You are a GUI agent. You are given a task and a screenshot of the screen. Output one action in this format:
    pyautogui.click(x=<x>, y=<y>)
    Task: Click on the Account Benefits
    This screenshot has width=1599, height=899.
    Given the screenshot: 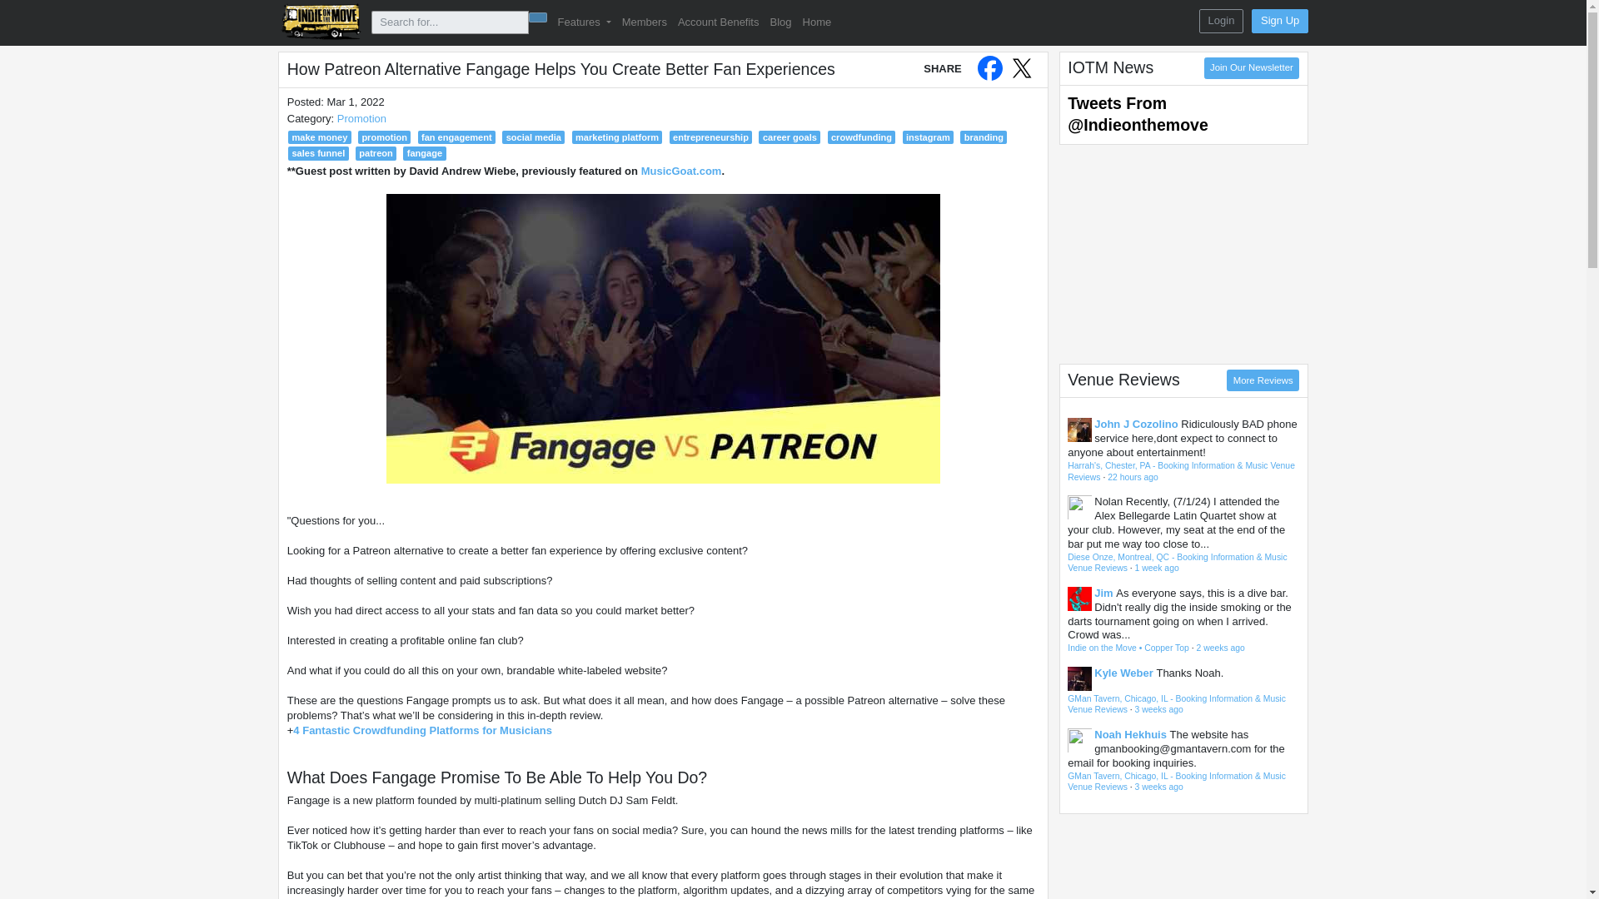 What is the action you would take?
    pyautogui.click(x=718, y=23)
    